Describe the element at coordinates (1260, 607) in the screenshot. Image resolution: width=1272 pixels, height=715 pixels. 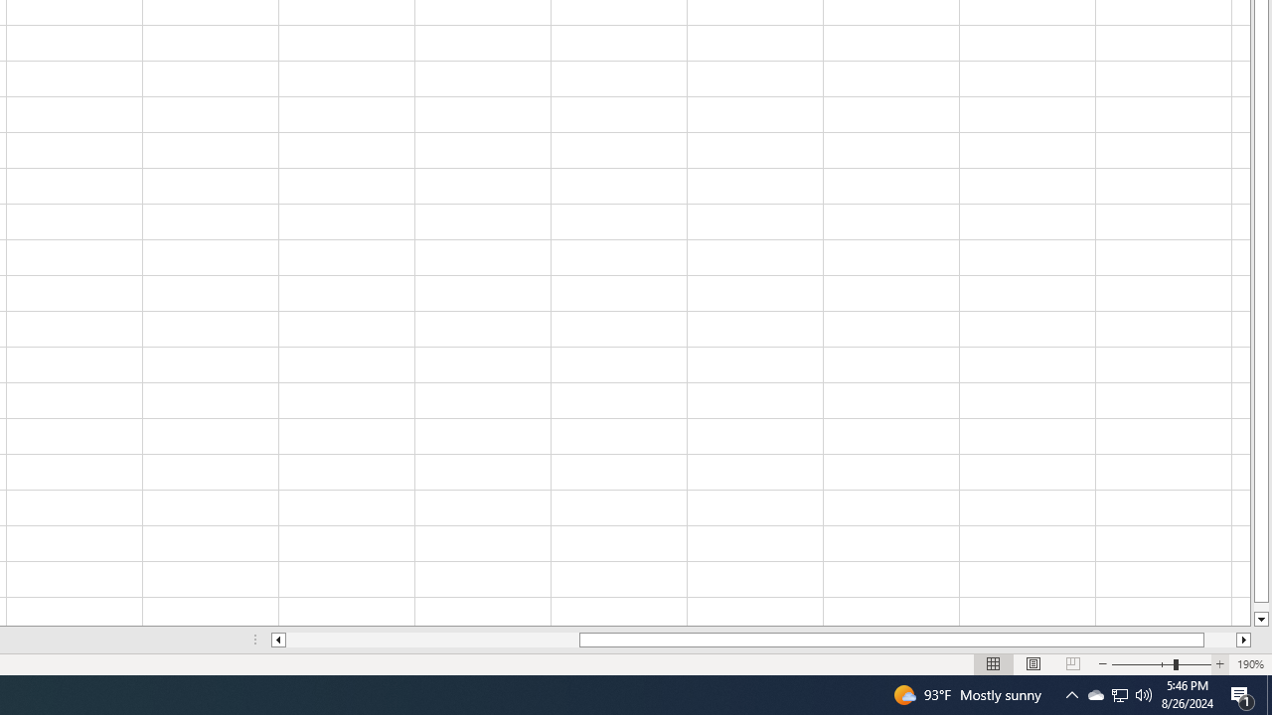
I see `Page down` at that location.